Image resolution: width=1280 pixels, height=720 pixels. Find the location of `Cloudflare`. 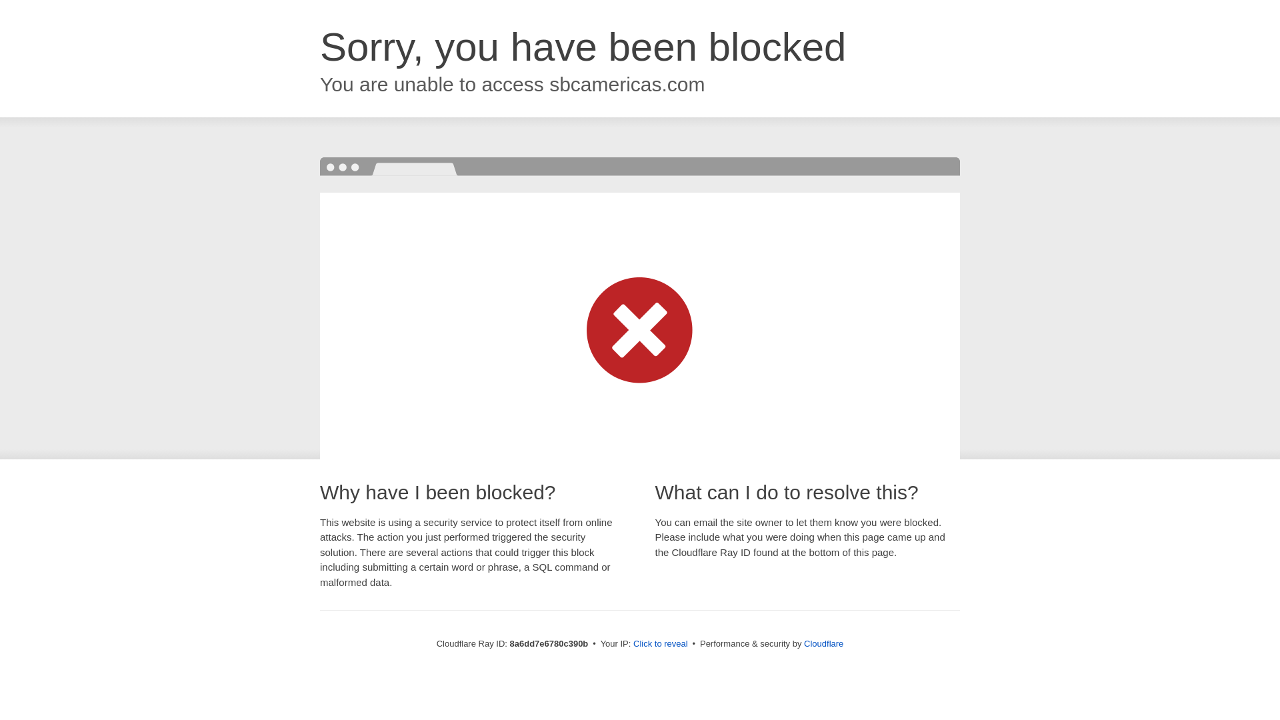

Cloudflare is located at coordinates (823, 643).